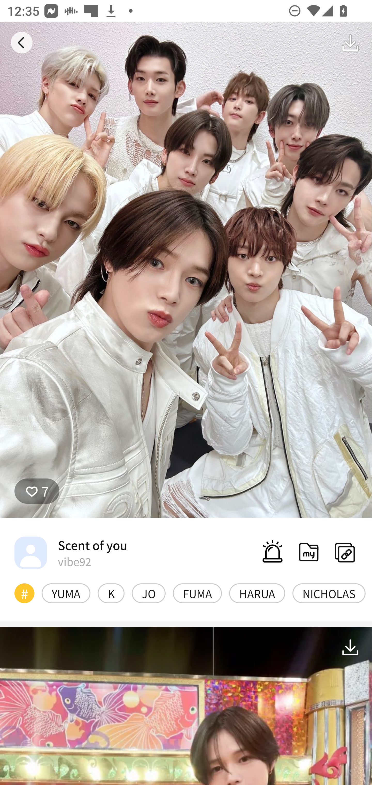  I want to click on NICHOLAS, so click(329, 593).